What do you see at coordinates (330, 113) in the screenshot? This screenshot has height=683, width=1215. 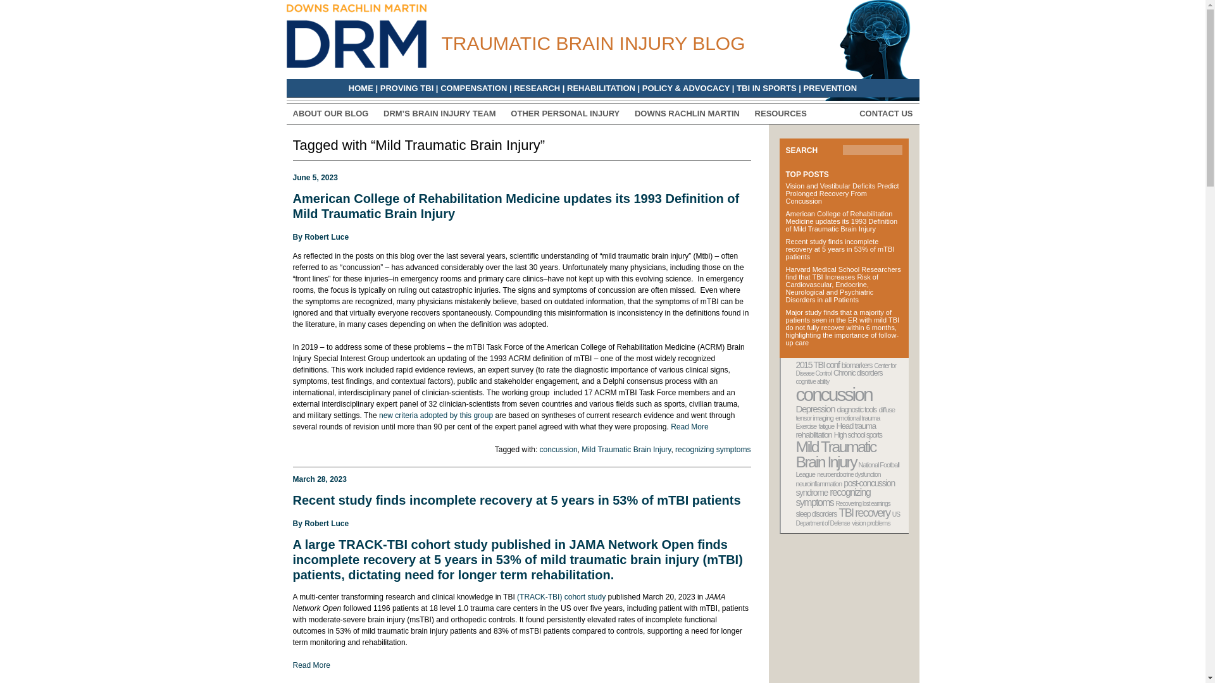 I see `ABOUT OUR BLOG` at bounding box center [330, 113].